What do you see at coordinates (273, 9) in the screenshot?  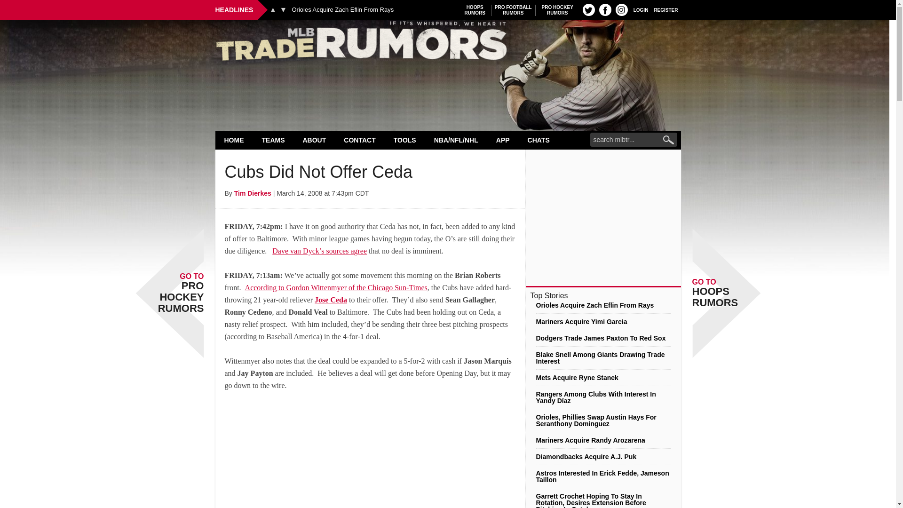 I see `Instagram profile` at bounding box center [273, 9].